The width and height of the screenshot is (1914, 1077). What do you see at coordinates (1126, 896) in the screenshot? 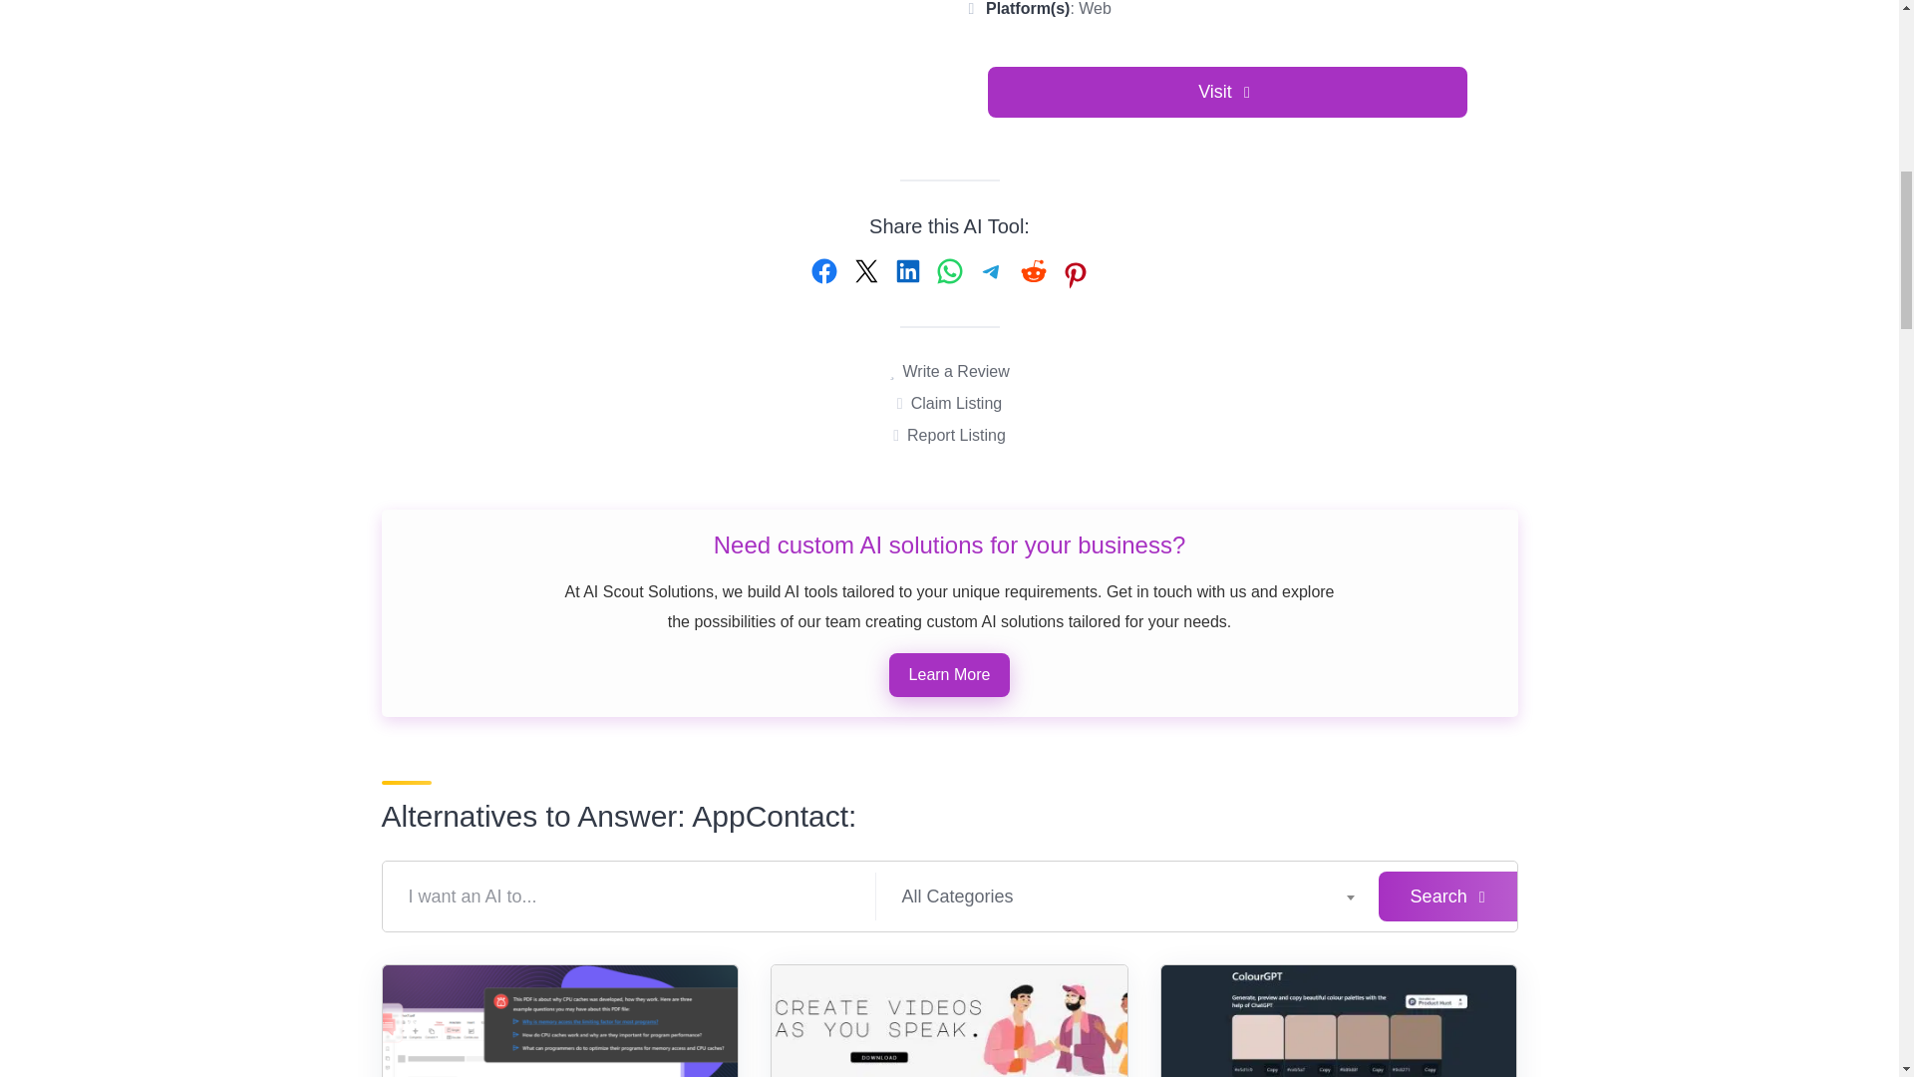
I see `All Categories` at bounding box center [1126, 896].